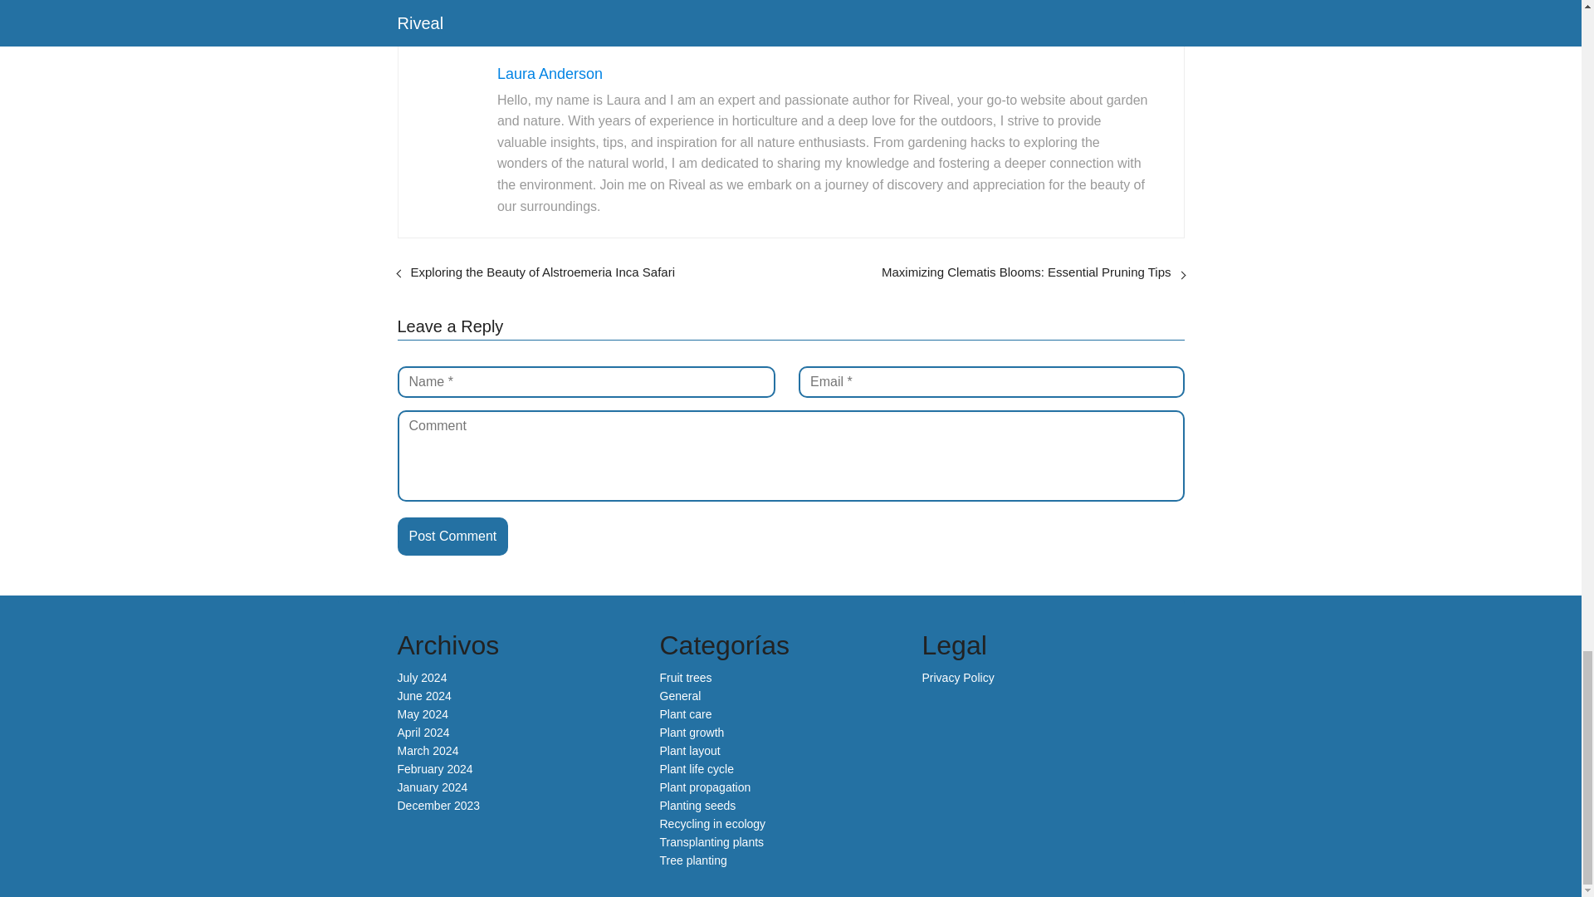  I want to click on Plant care, so click(685, 714).